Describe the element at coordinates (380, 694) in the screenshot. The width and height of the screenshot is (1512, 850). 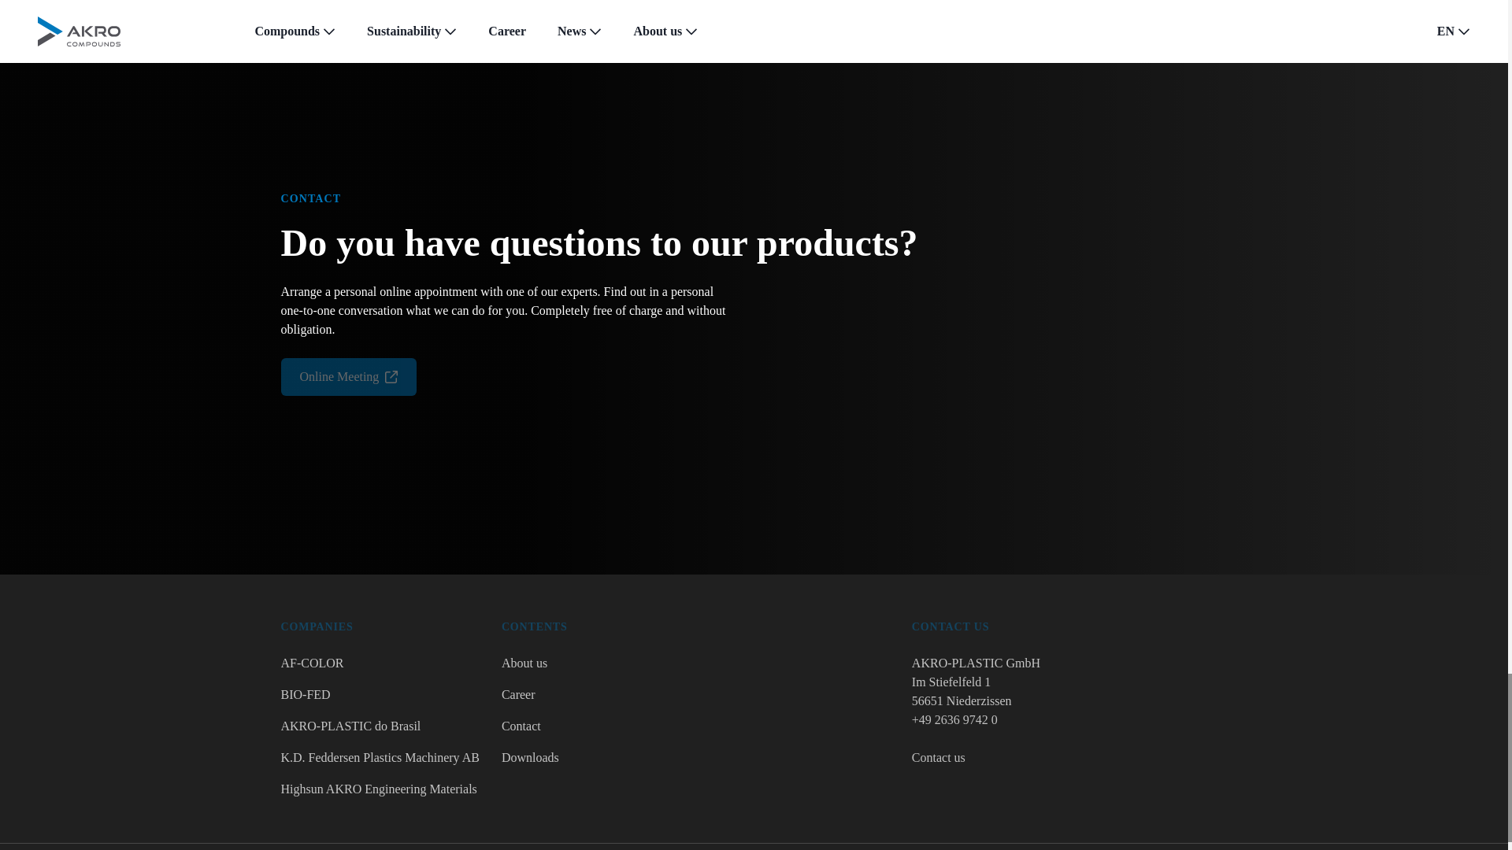
I see `BIO-FED` at that location.